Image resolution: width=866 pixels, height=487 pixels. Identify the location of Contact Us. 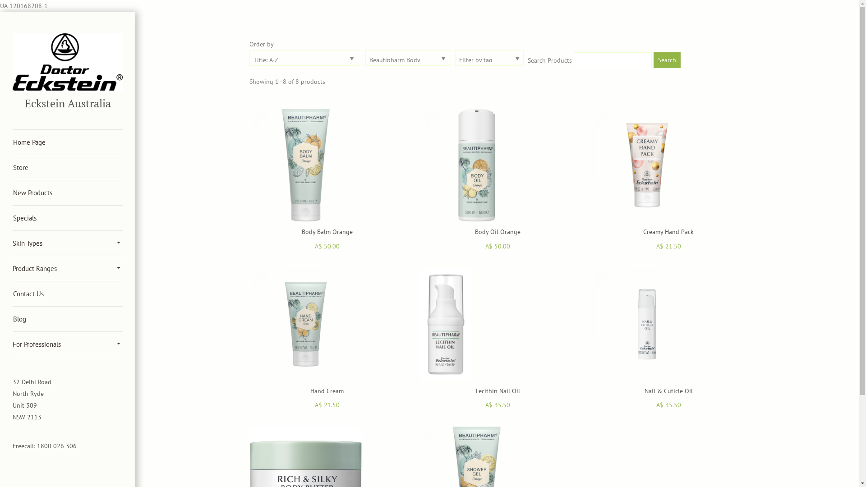
(68, 294).